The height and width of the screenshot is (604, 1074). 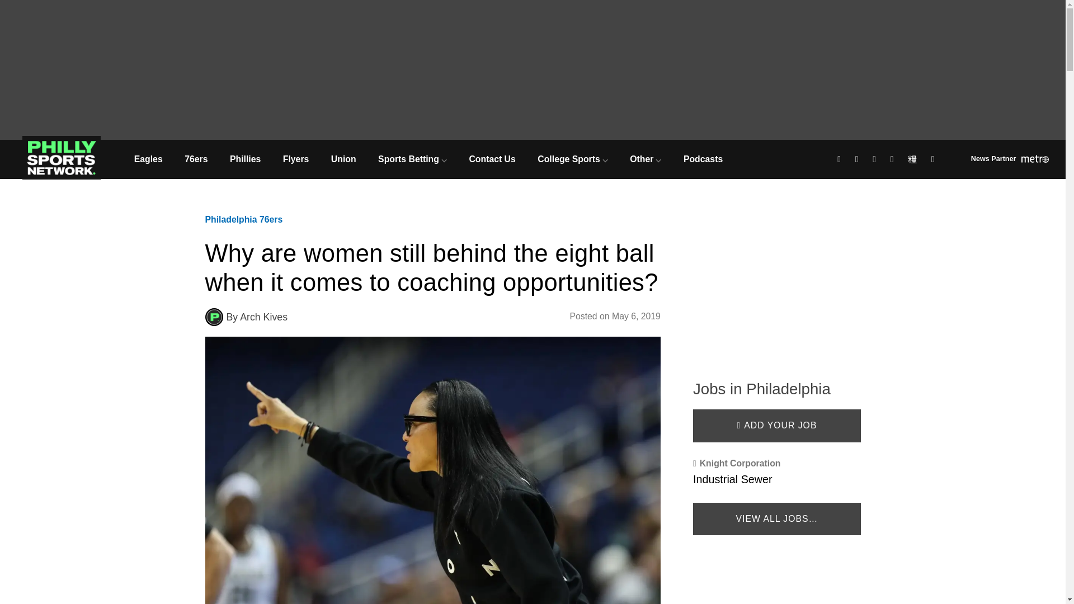 I want to click on Podcasts, so click(x=703, y=159).